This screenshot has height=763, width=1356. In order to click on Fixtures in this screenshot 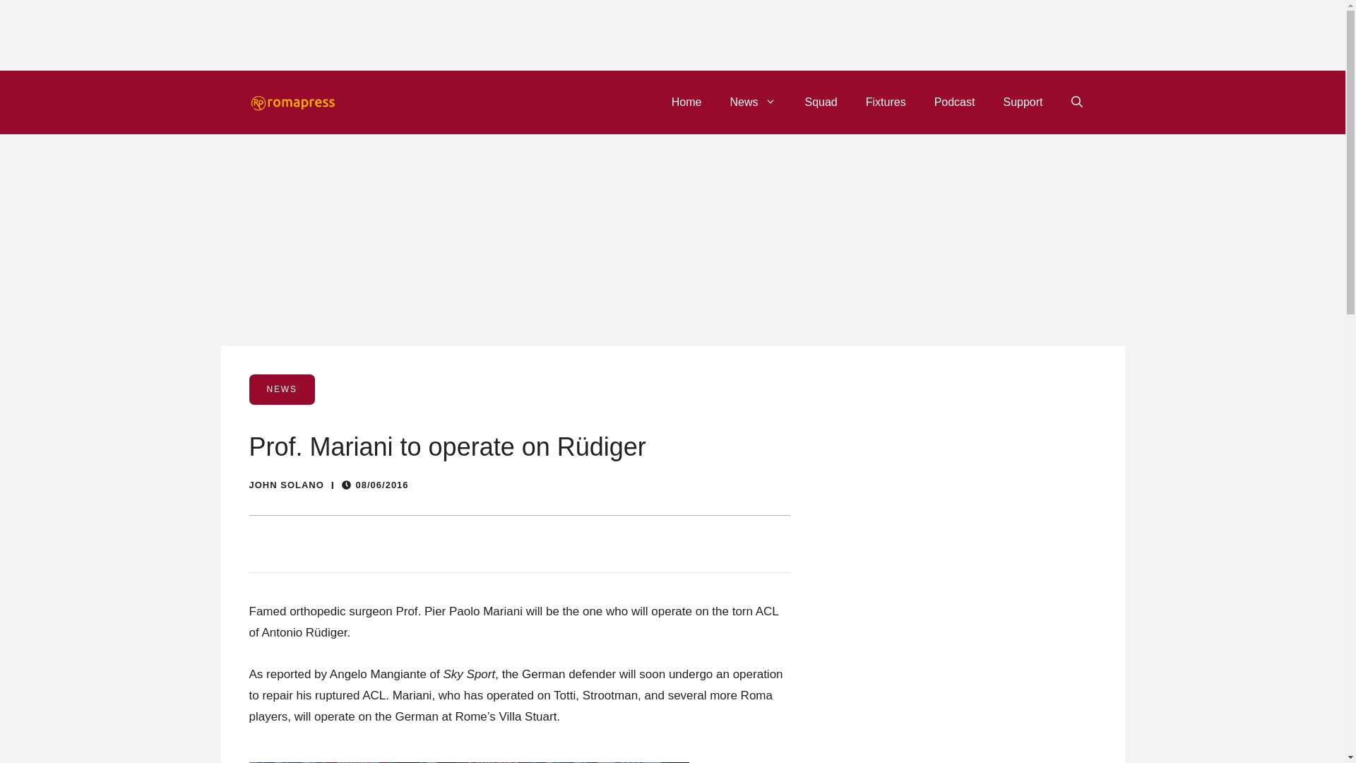, I will do `click(886, 102)`.